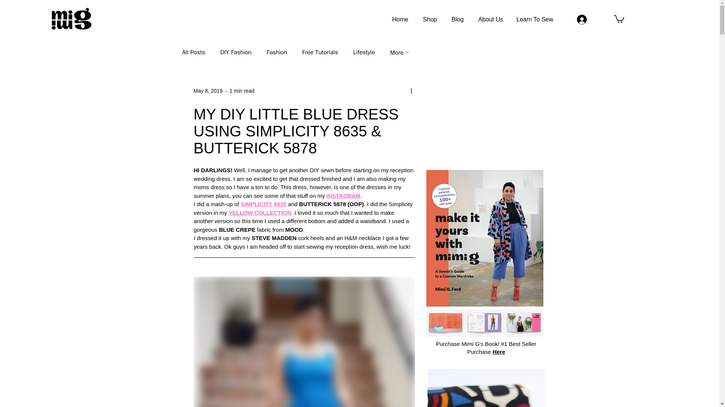  What do you see at coordinates (486, 388) in the screenshot?
I see `2.png` at bounding box center [486, 388].